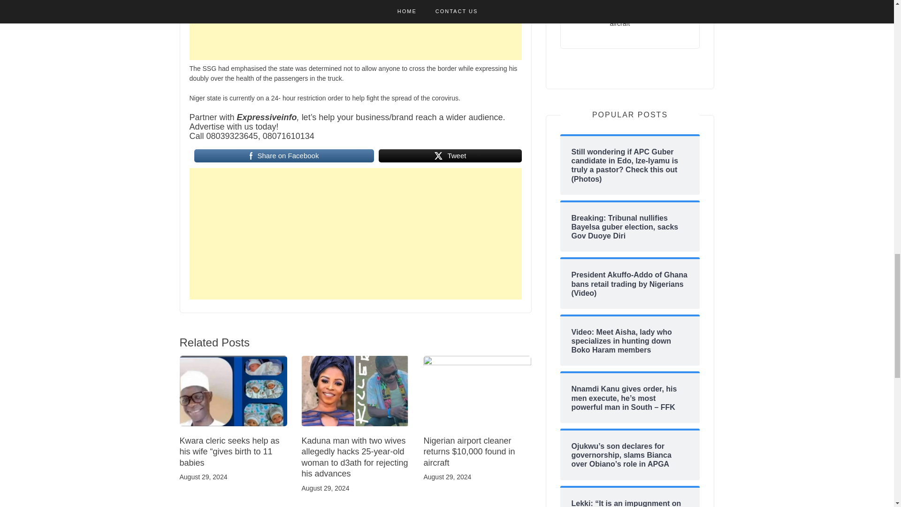  What do you see at coordinates (450, 156) in the screenshot?
I see `Tweet` at bounding box center [450, 156].